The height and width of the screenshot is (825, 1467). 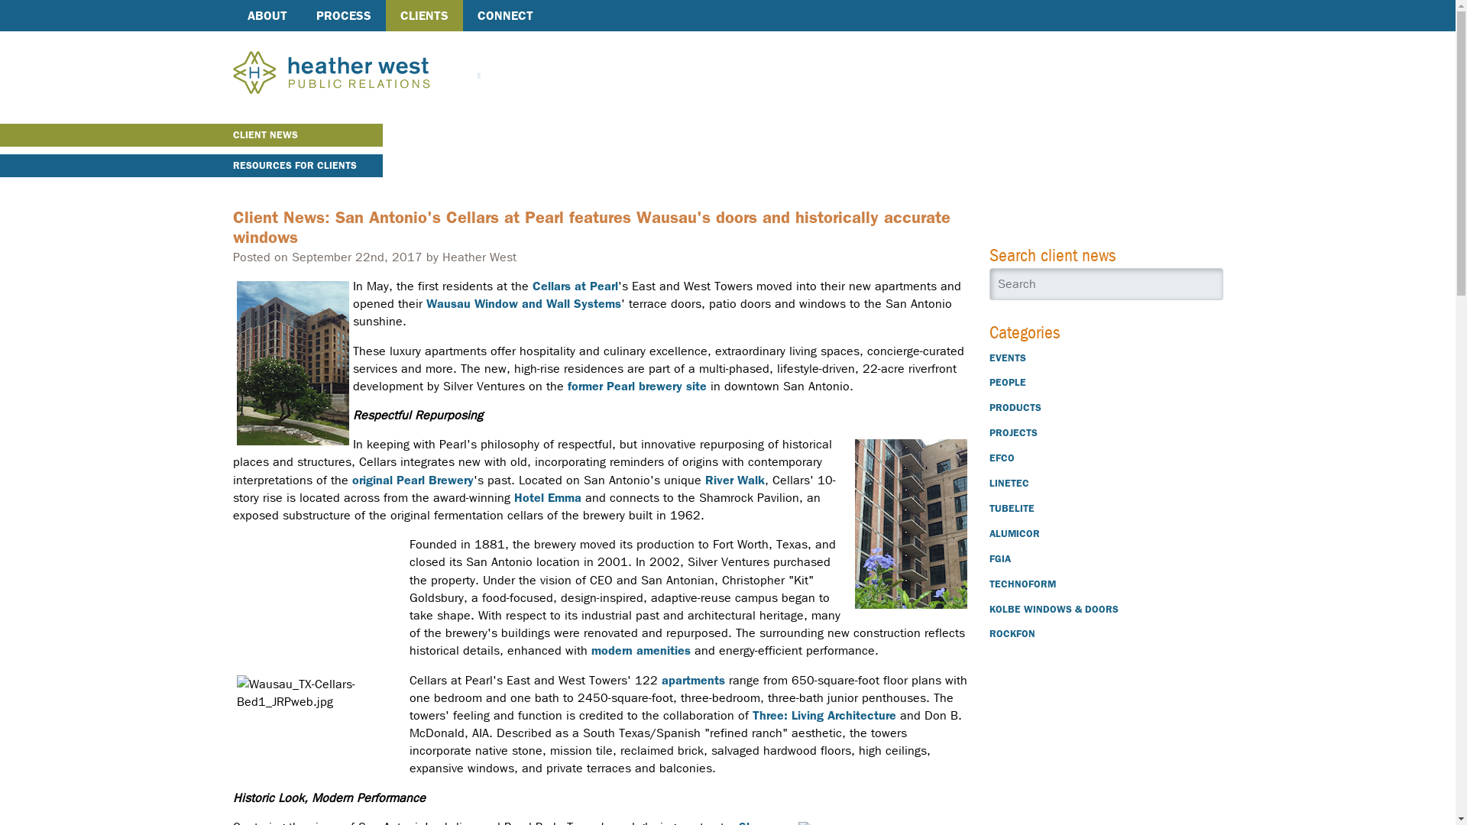 What do you see at coordinates (342, 15) in the screenshot?
I see `PROCESS` at bounding box center [342, 15].